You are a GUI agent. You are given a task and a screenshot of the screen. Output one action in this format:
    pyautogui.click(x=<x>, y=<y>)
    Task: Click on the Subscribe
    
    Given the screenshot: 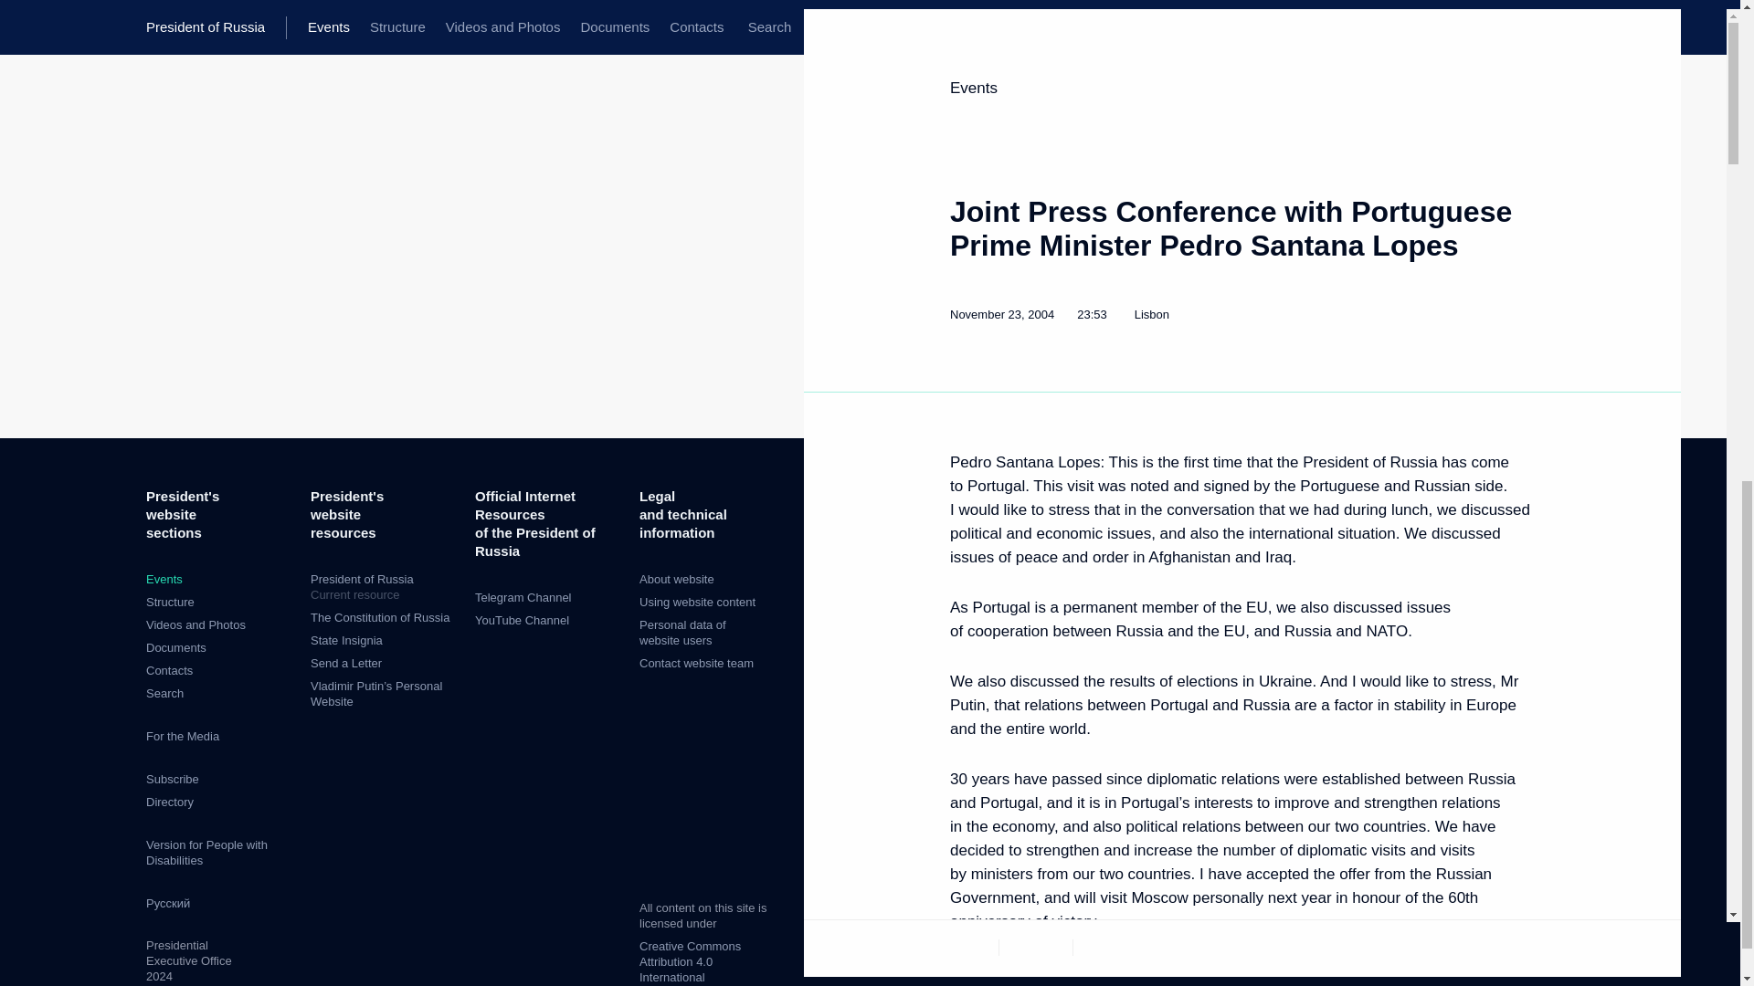 What is the action you would take?
    pyautogui.click(x=690, y=961)
    